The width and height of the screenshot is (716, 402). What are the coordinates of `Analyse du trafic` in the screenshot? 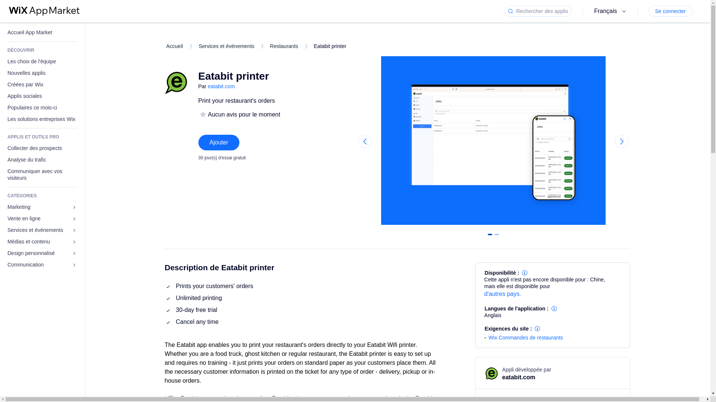 It's located at (43, 159).